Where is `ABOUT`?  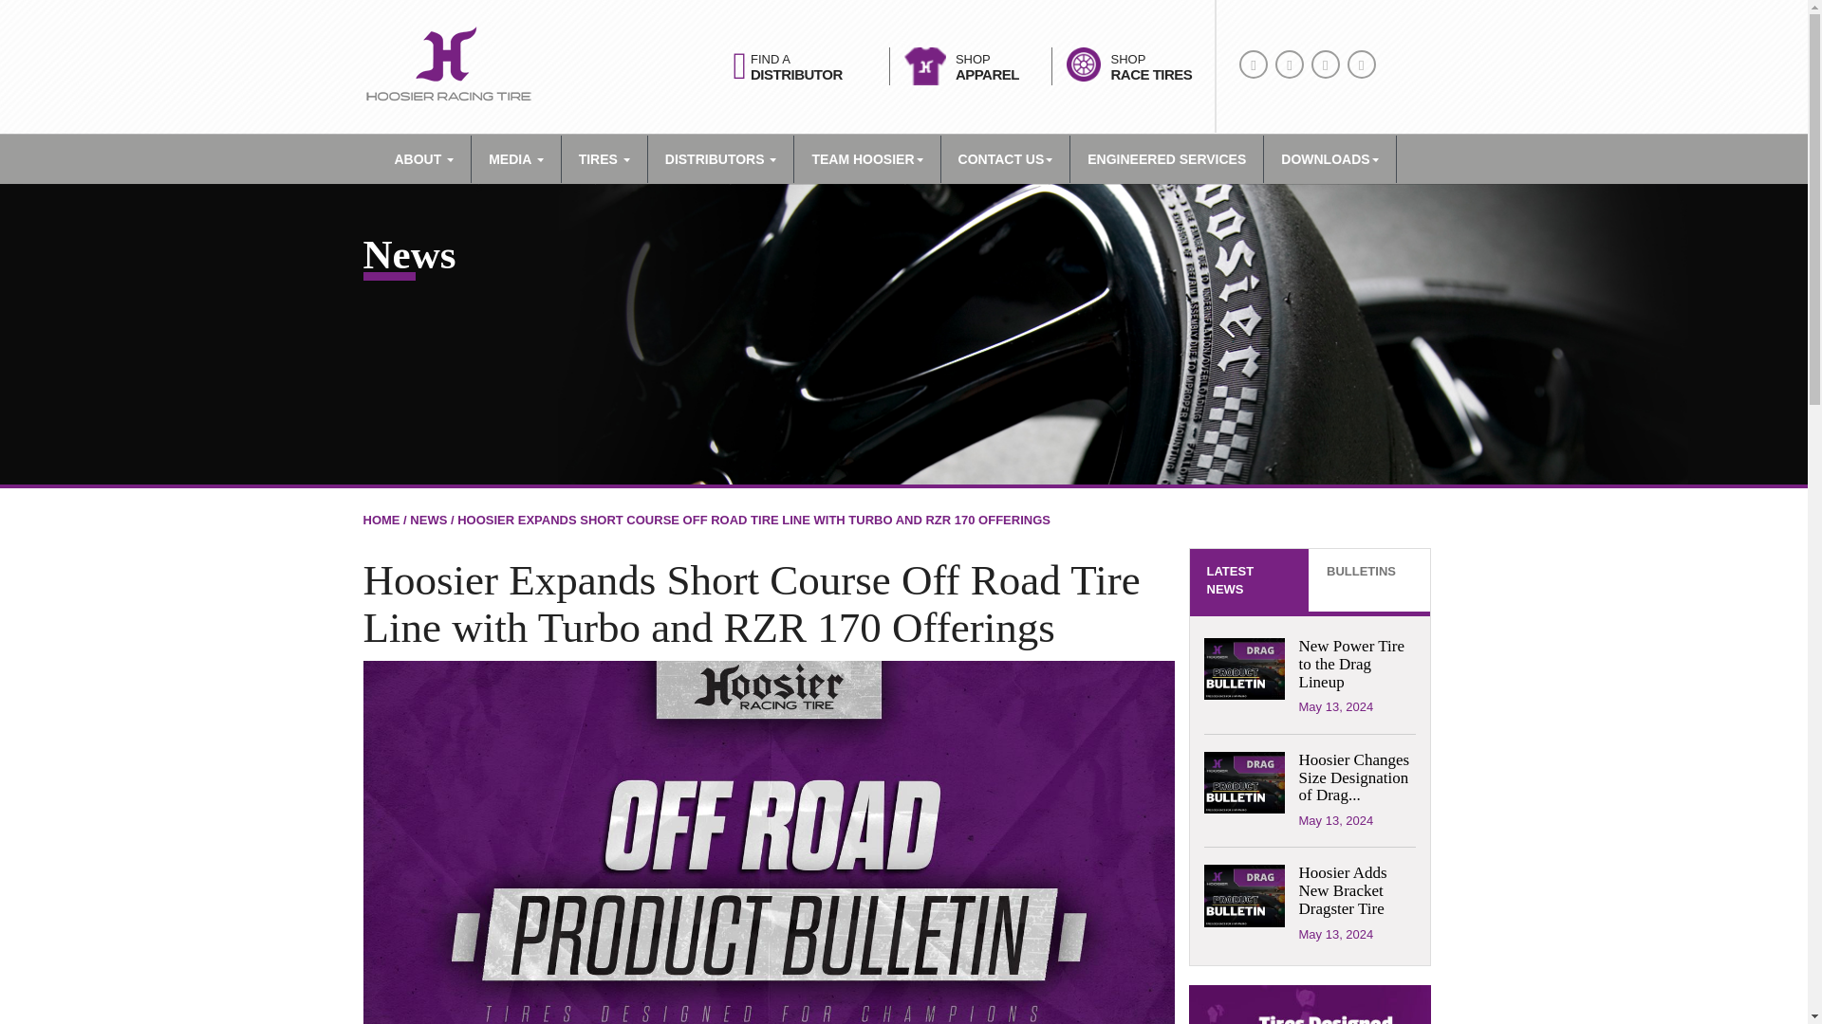 ABOUT is located at coordinates (515, 159).